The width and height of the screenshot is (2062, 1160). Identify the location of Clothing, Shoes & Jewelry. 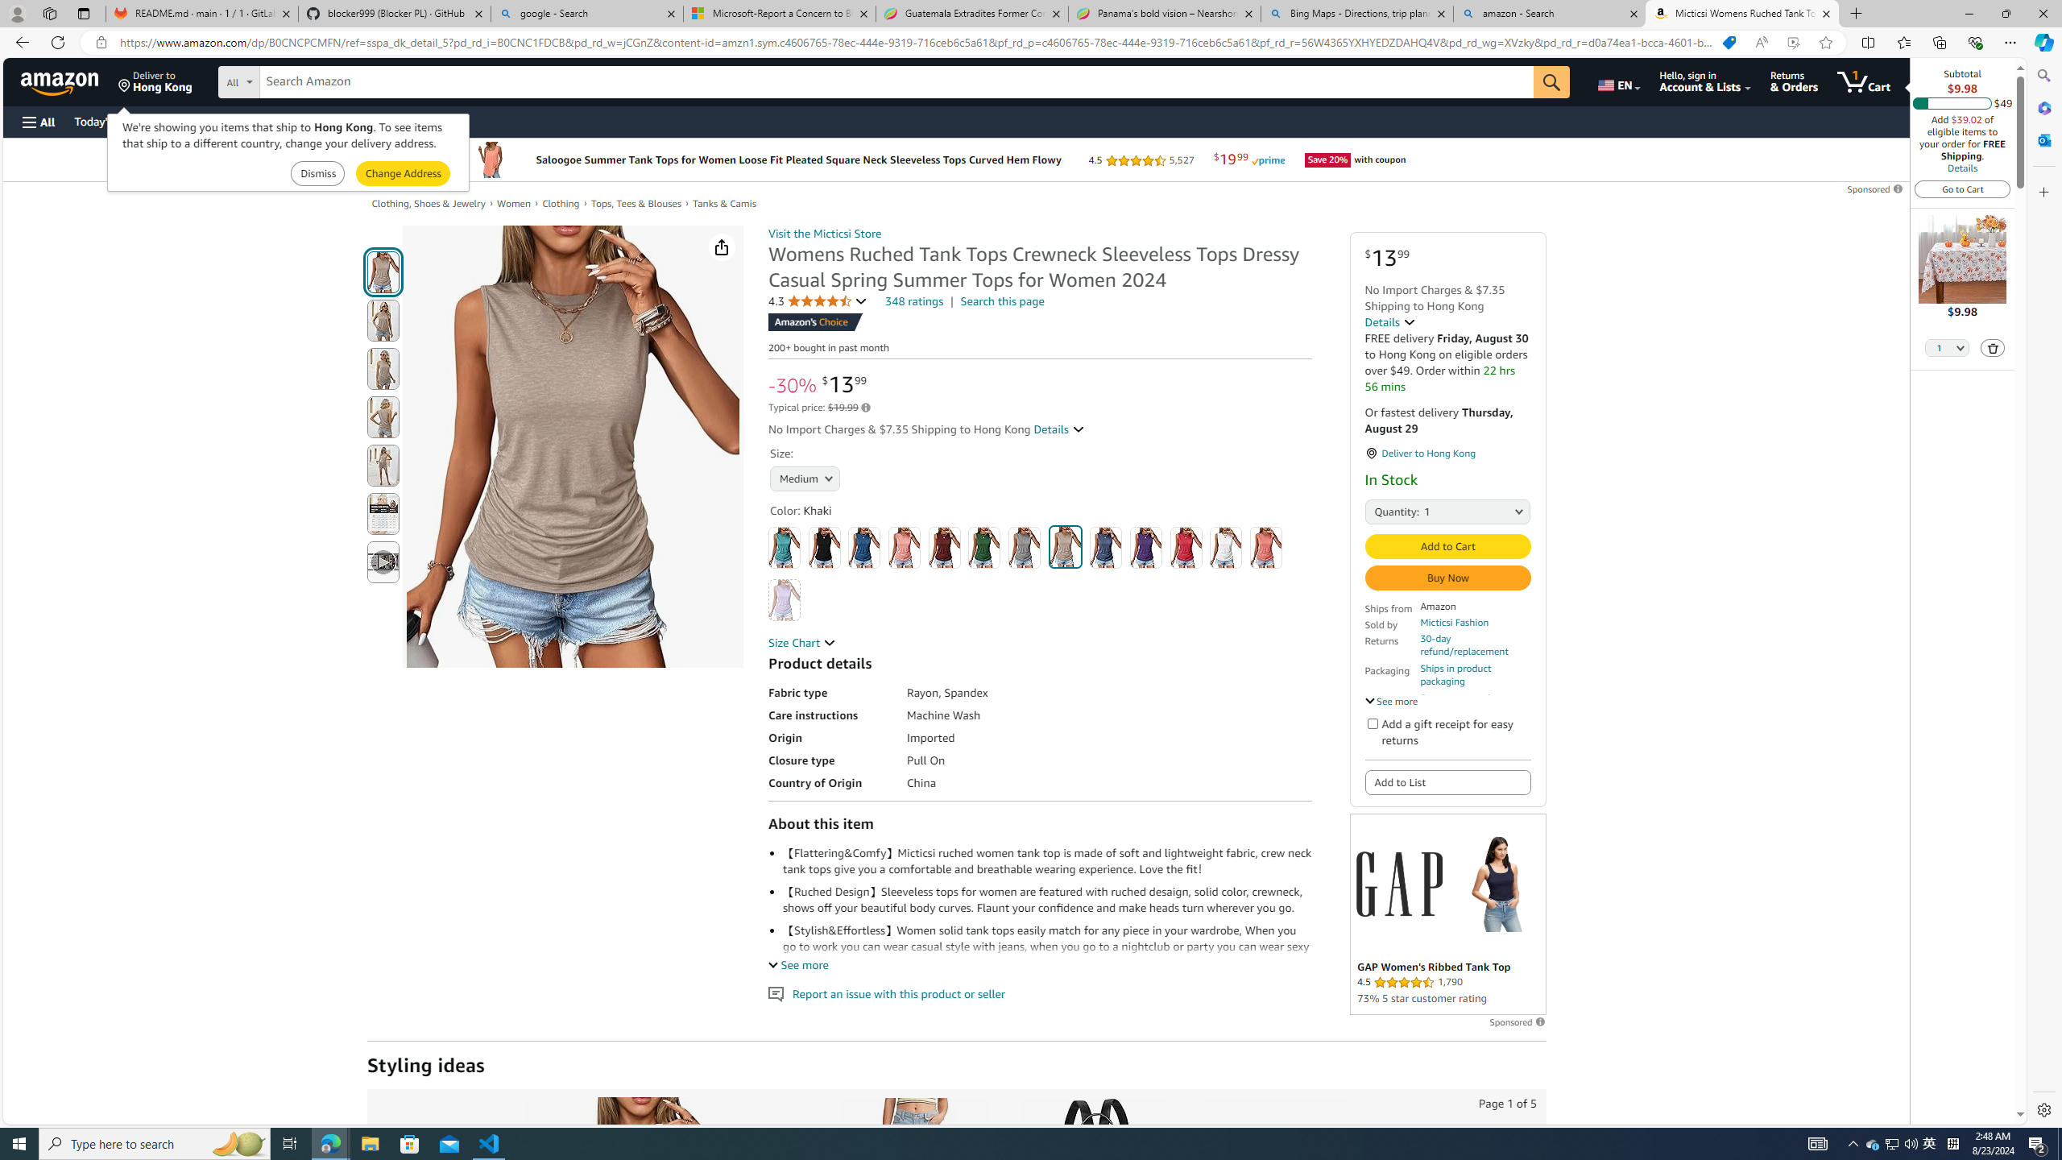
(429, 204).